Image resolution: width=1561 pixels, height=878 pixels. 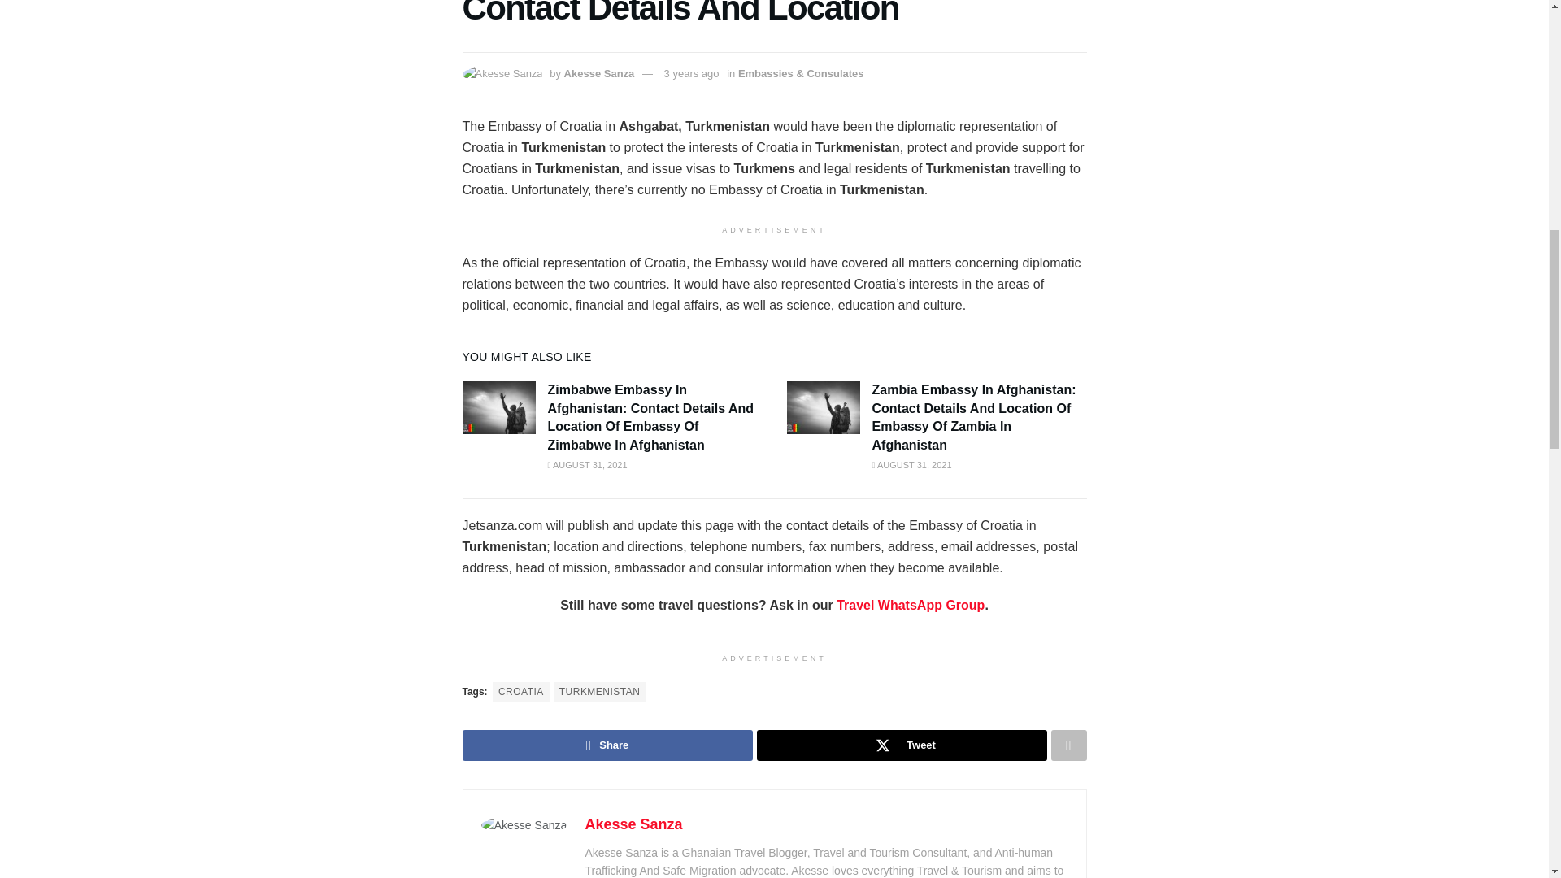 I want to click on TURKMENISTAN, so click(x=600, y=691).